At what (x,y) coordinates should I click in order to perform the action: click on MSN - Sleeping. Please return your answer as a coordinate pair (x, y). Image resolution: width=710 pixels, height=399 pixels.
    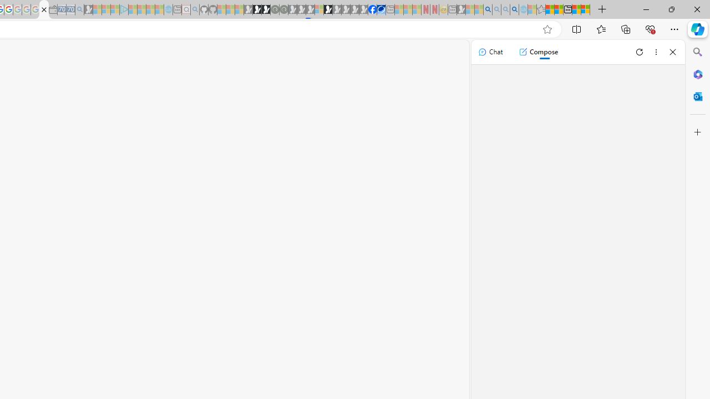
    Looking at the image, I should click on (461, 10).